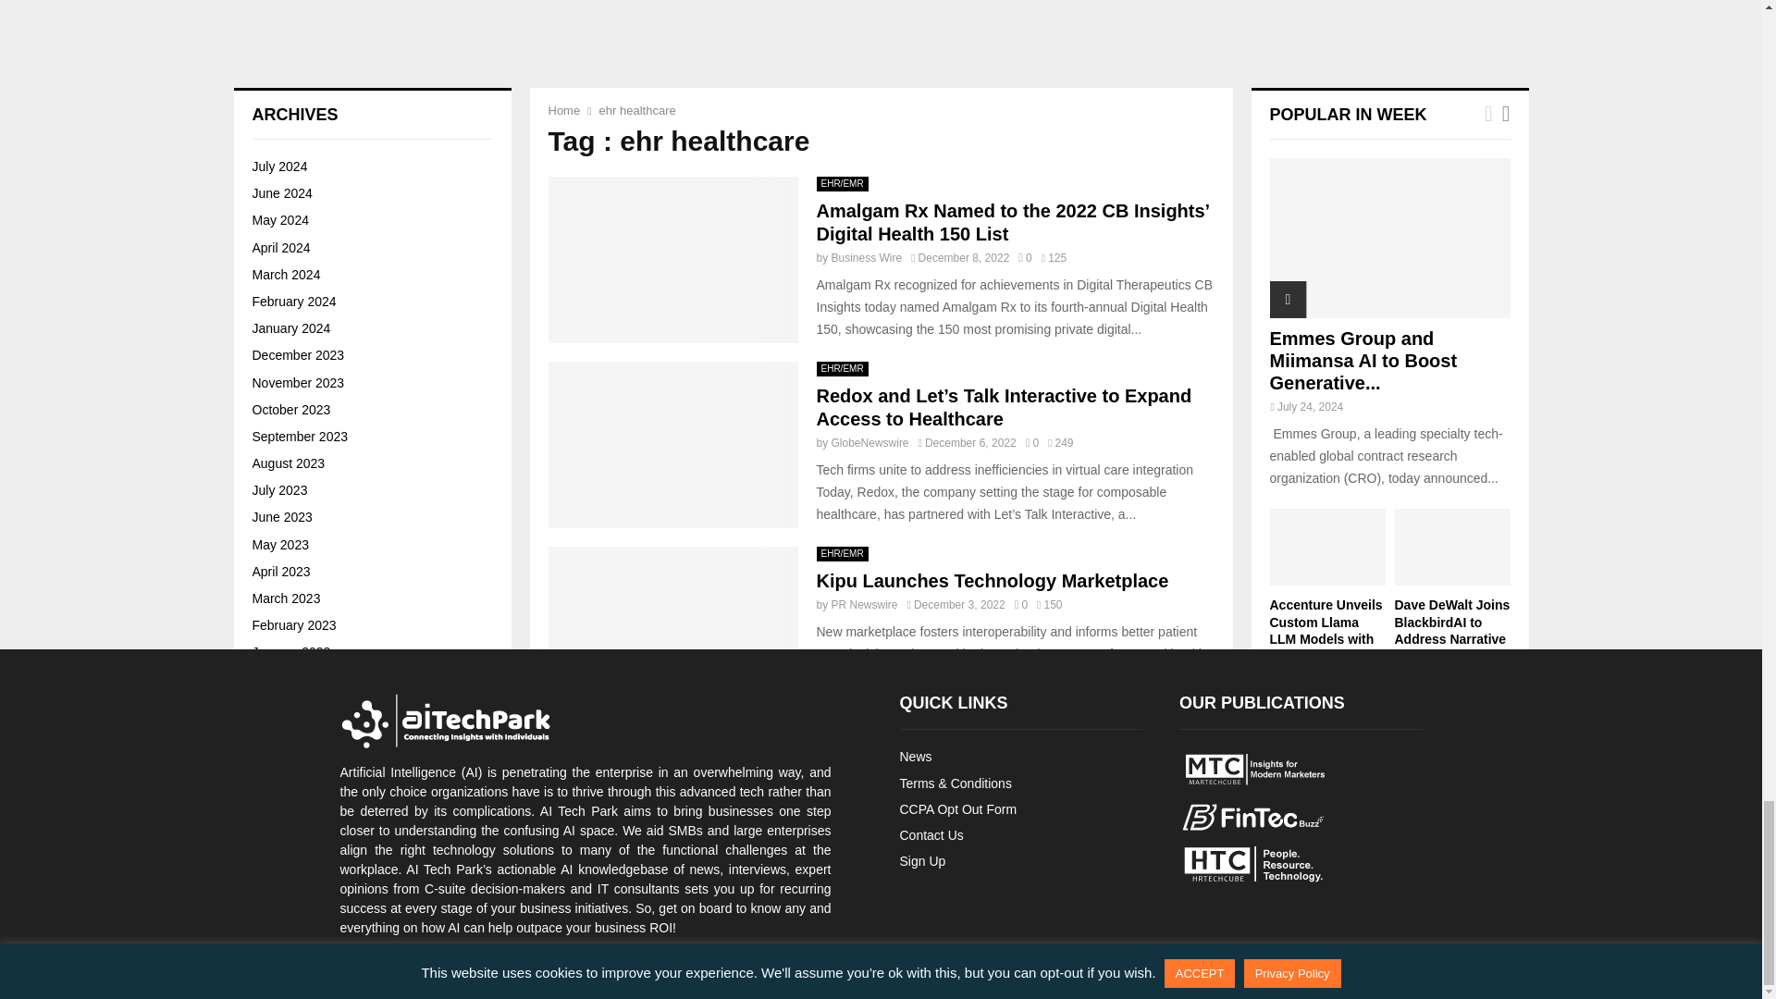 This screenshot has height=999, width=1776. I want to click on  Fuel Cycle Boosts Qualitative Research with AI Reporting , so click(424, 130).